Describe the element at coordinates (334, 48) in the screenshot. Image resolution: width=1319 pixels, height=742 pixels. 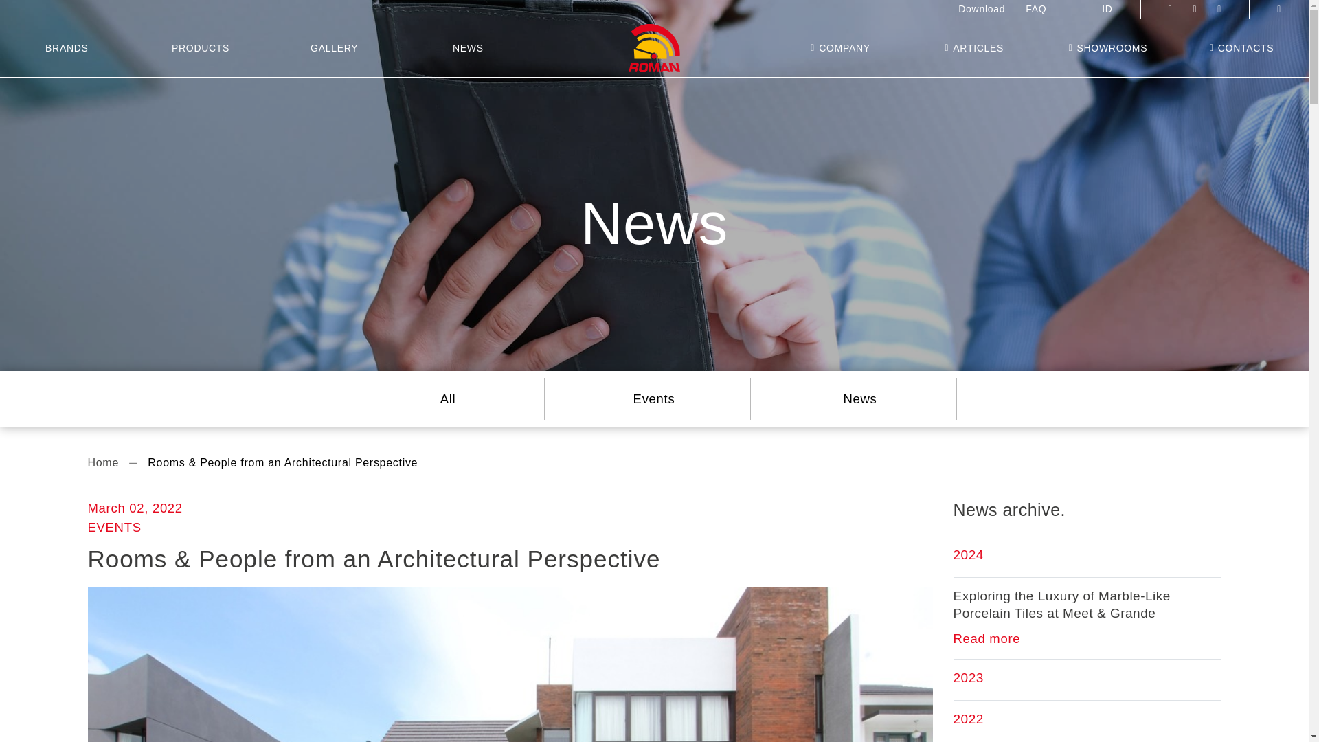
I see `GALLERY` at that location.